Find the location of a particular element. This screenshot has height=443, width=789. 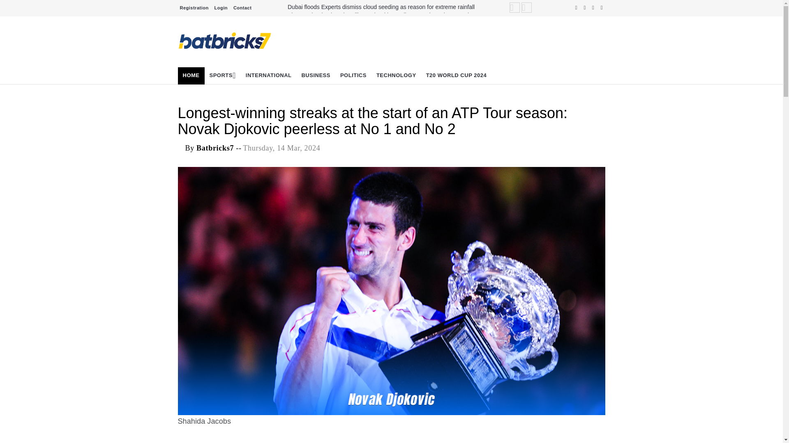

Registration is located at coordinates (194, 7).